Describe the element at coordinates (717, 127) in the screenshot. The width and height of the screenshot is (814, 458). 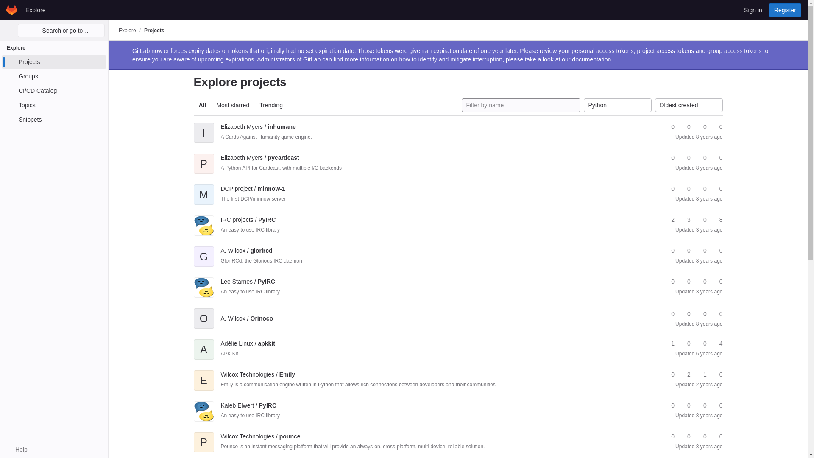
I see `Issues` at that location.